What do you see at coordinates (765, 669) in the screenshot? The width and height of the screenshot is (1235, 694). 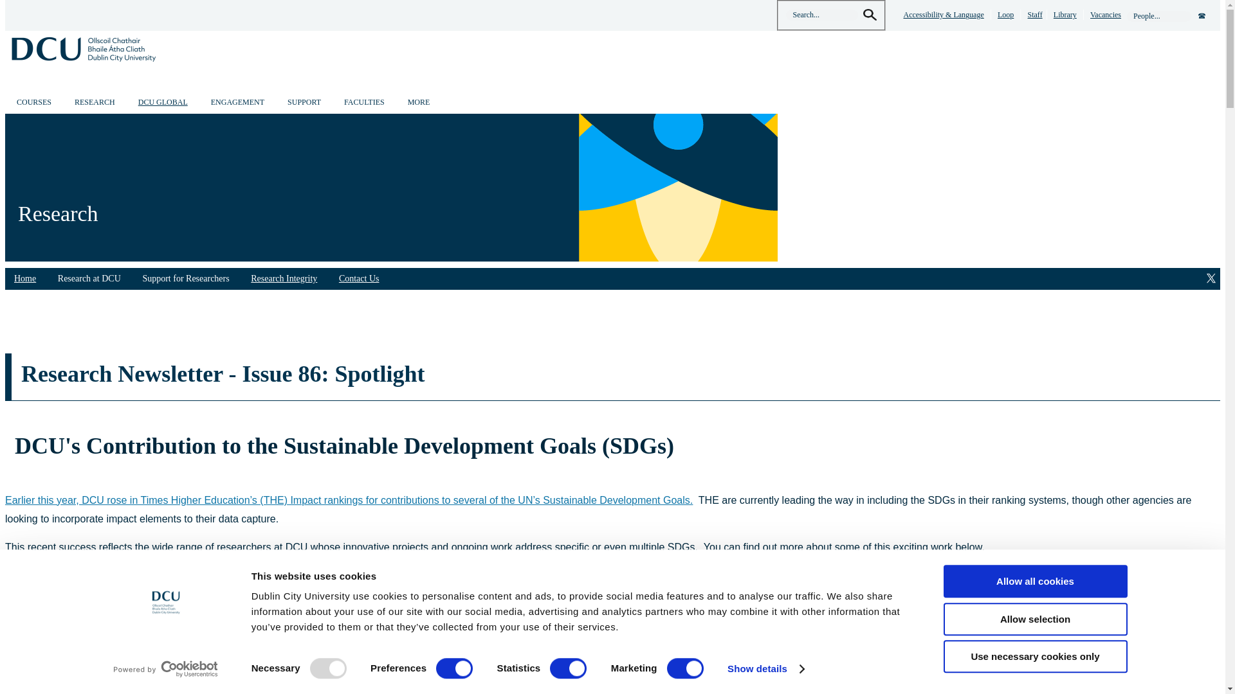 I see `Show details` at bounding box center [765, 669].